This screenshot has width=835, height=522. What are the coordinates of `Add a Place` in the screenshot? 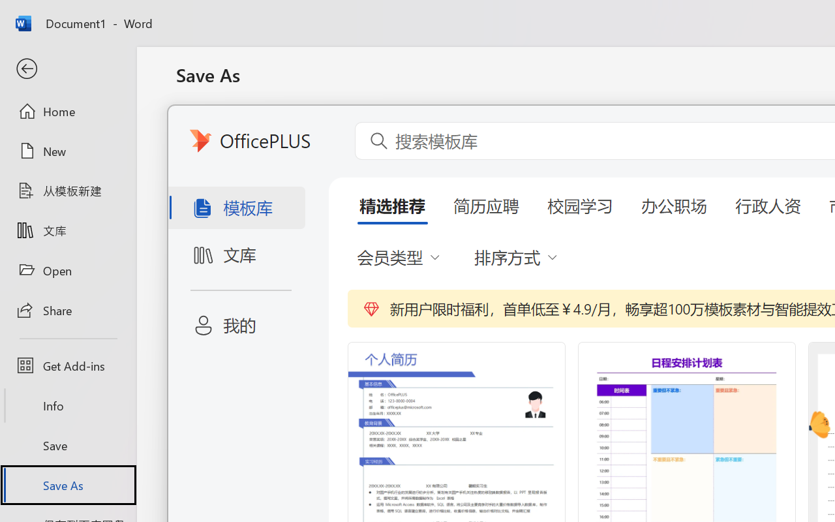 It's located at (314, 432).